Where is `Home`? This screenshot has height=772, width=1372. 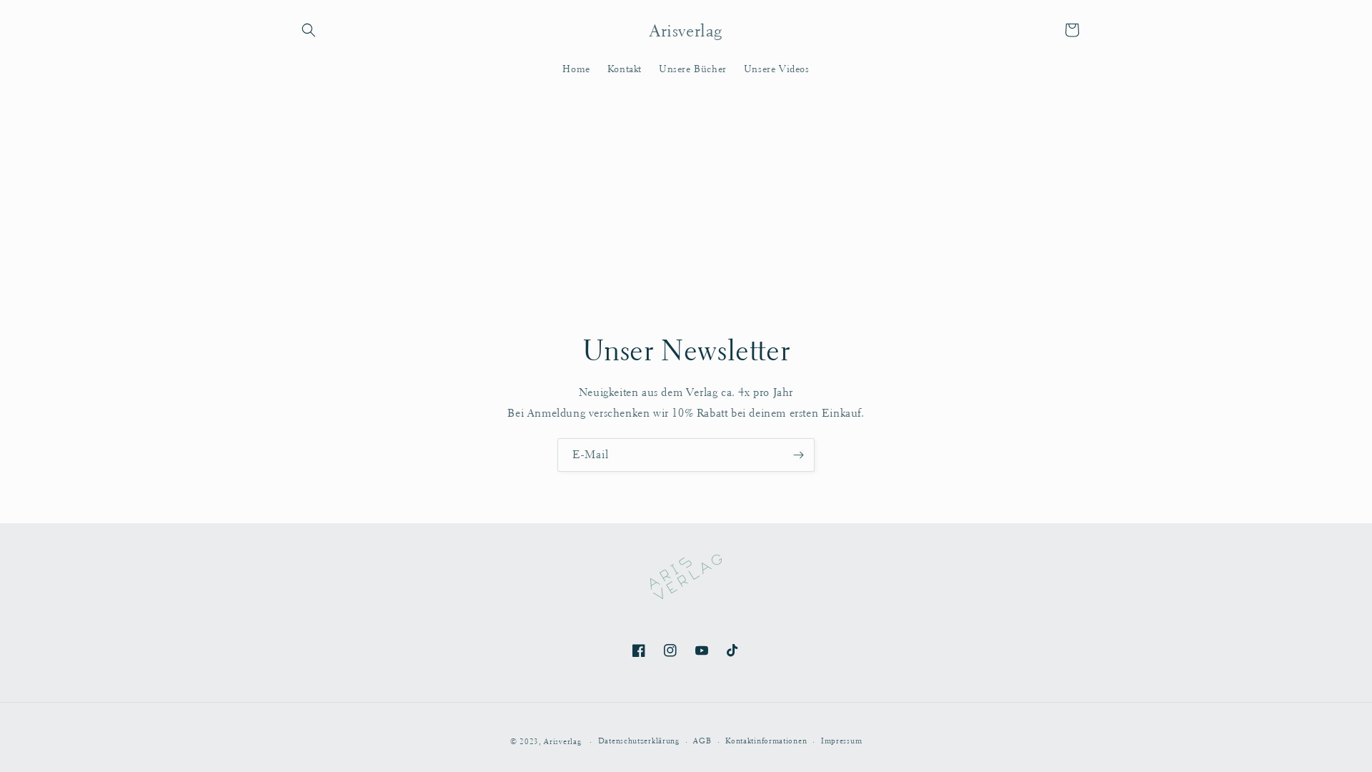 Home is located at coordinates (576, 68).